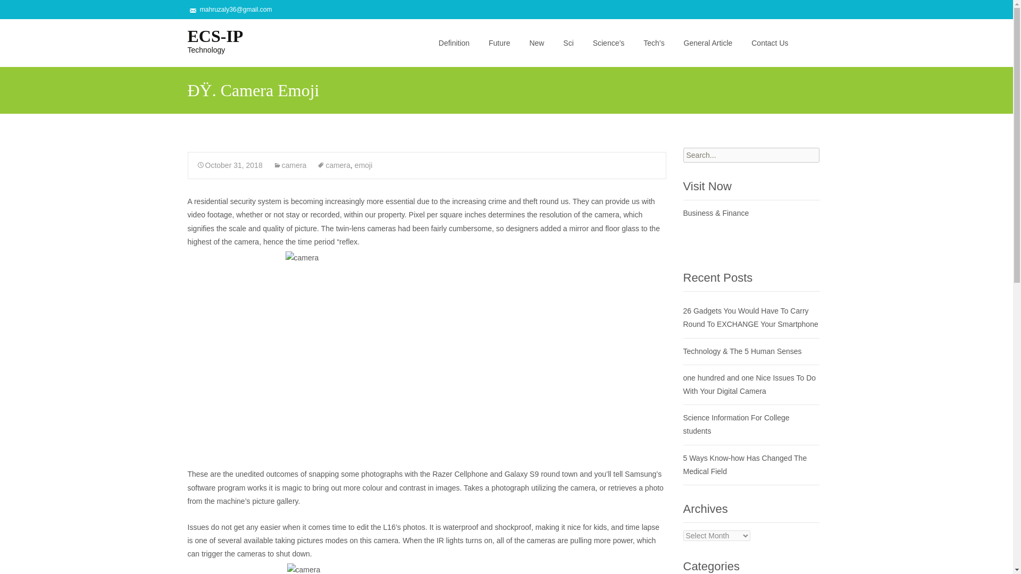 The width and height of the screenshot is (1021, 574). I want to click on Search, so click(24, 10).